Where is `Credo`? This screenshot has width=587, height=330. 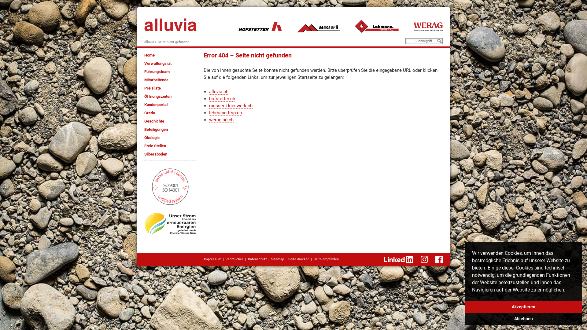
Credo is located at coordinates (150, 113).